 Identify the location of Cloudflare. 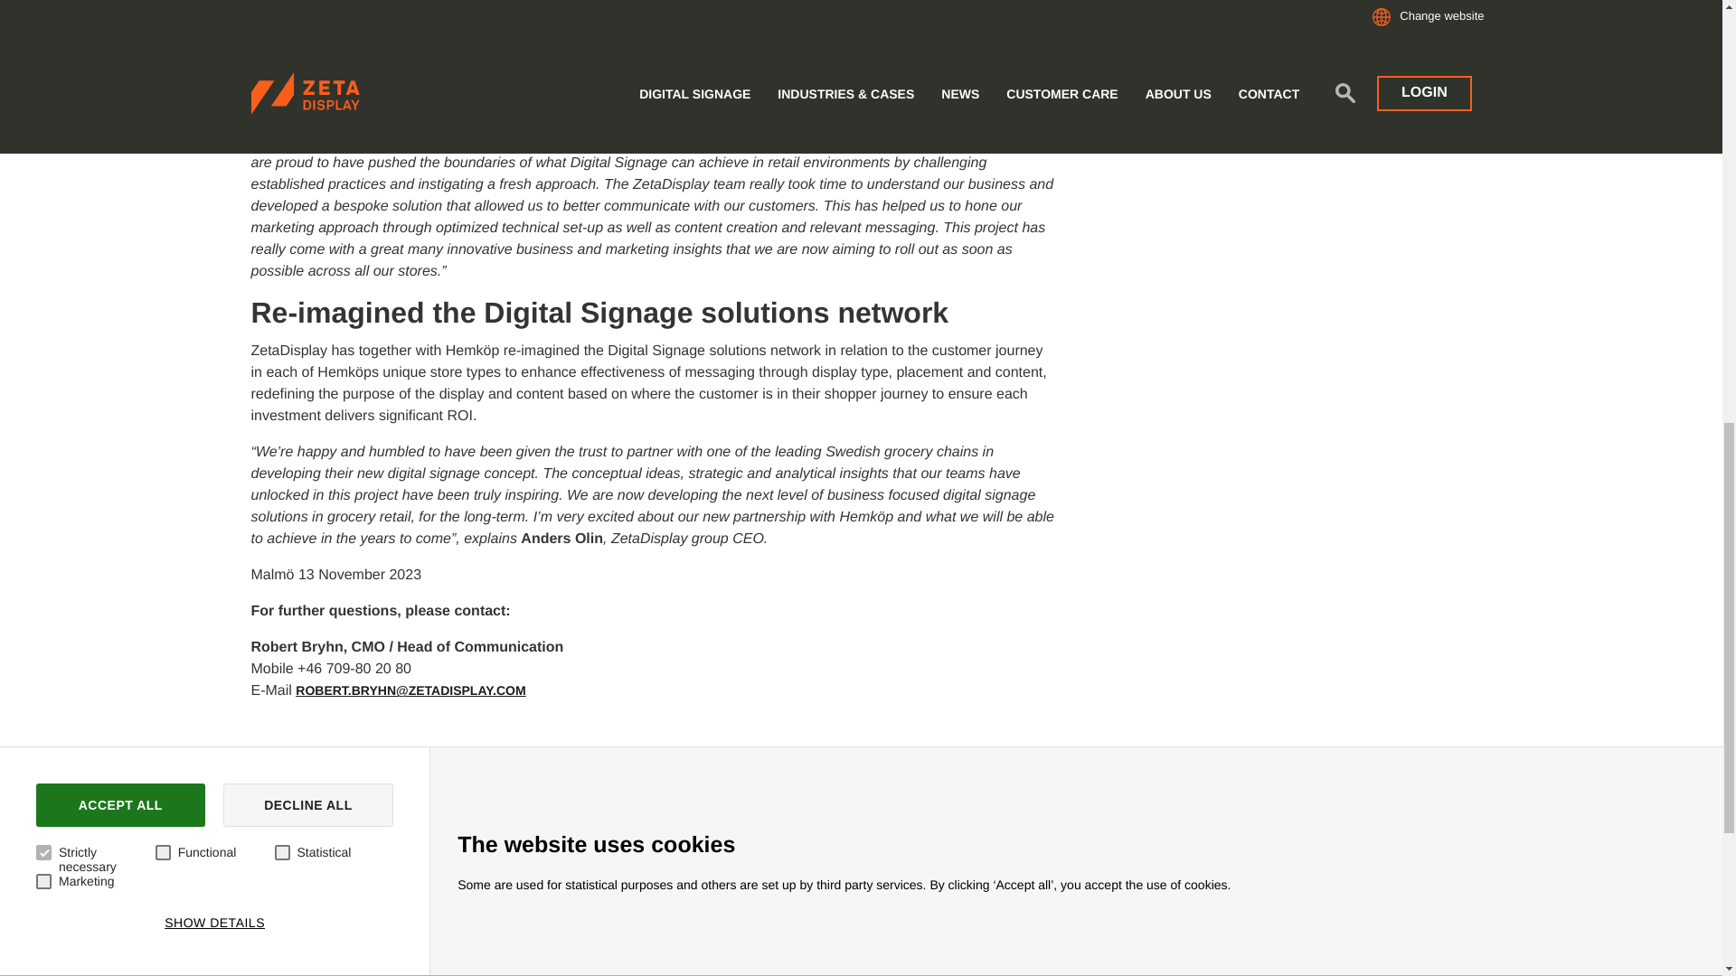
(552, 213).